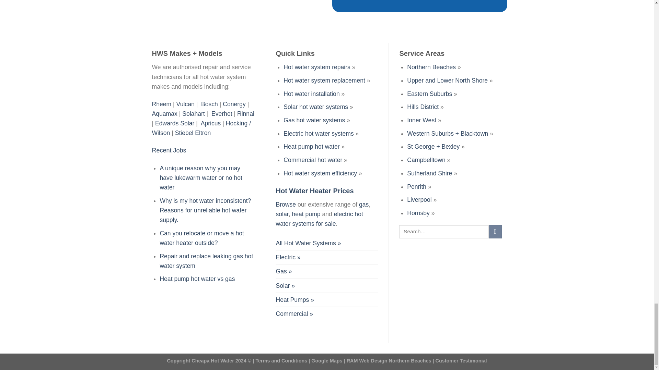 Image resolution: width=659 pixels, height=370 pixels. I want to click on buy gas hot water system, so click(284, 271).